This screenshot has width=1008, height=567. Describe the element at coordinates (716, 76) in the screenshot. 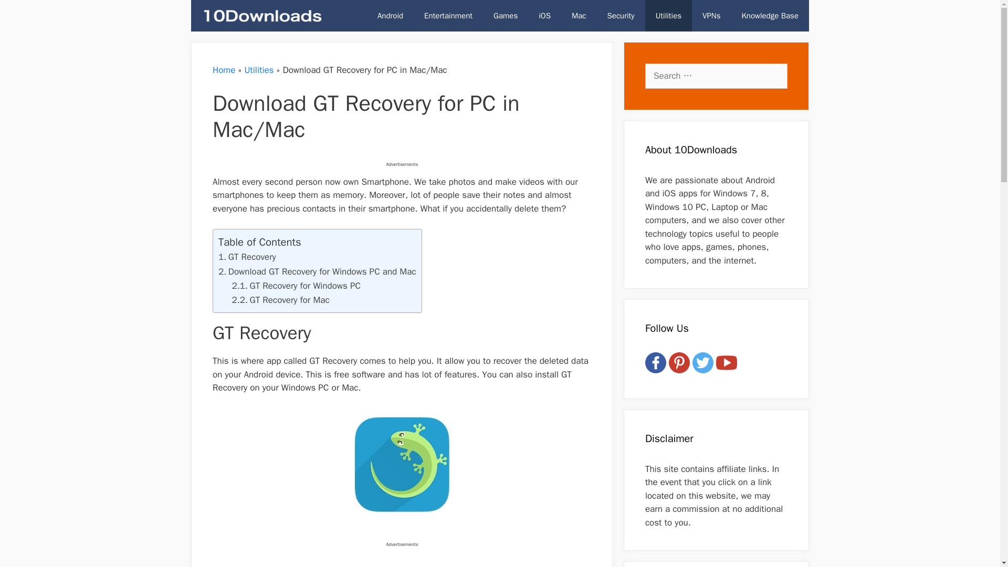

I see `Search for:` at that location.